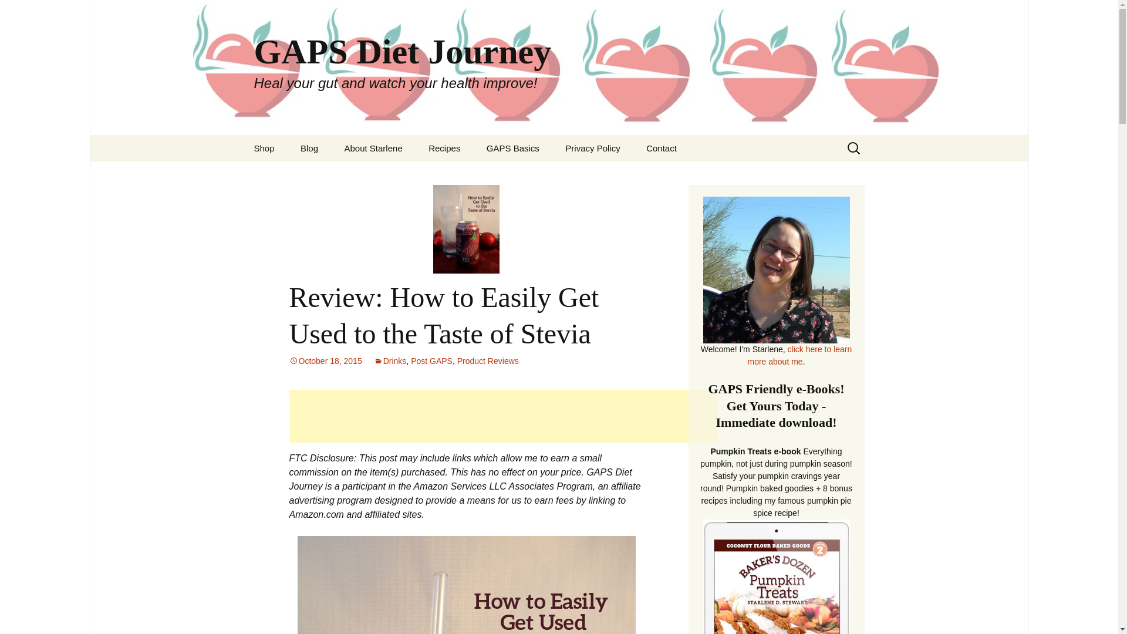  What do you see at coordinates (488, 360) in the screenshot?
I see `Product Reviews` at bounding box center [488, 360].